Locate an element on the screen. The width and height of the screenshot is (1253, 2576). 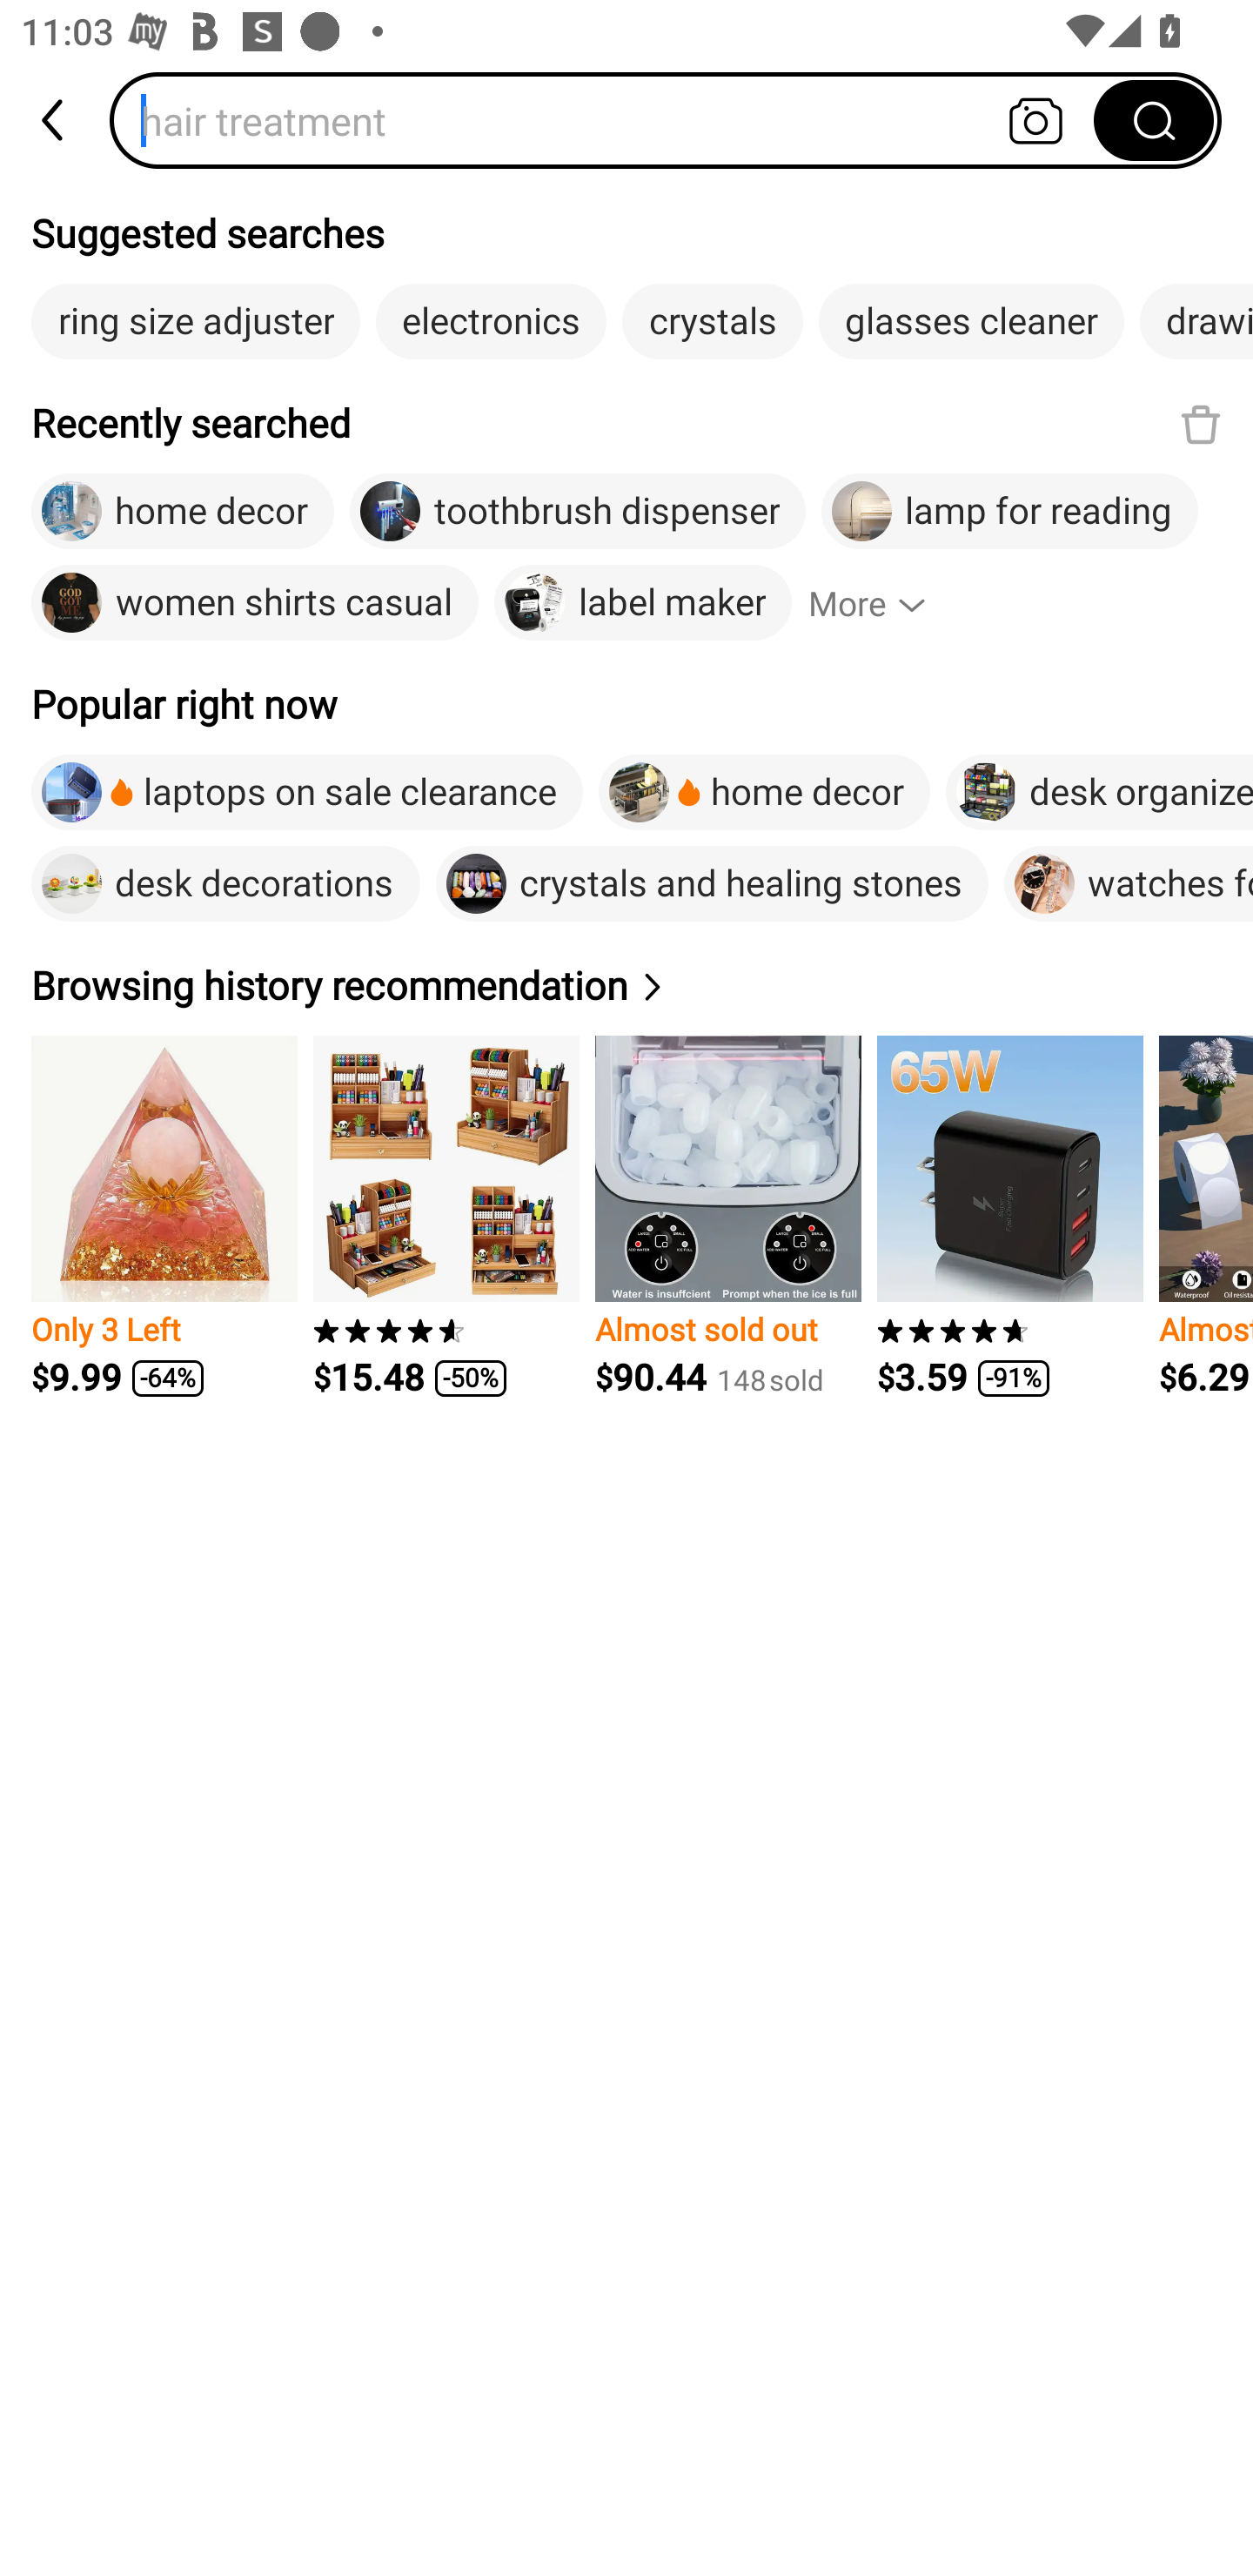
desk organizers and accessories is located at coordinates (1100, 792).